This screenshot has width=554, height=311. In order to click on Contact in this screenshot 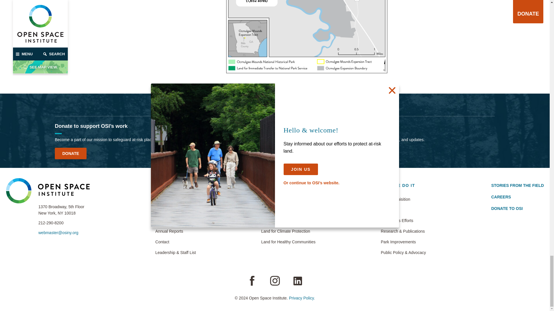, I will do `click(175, 242)`.